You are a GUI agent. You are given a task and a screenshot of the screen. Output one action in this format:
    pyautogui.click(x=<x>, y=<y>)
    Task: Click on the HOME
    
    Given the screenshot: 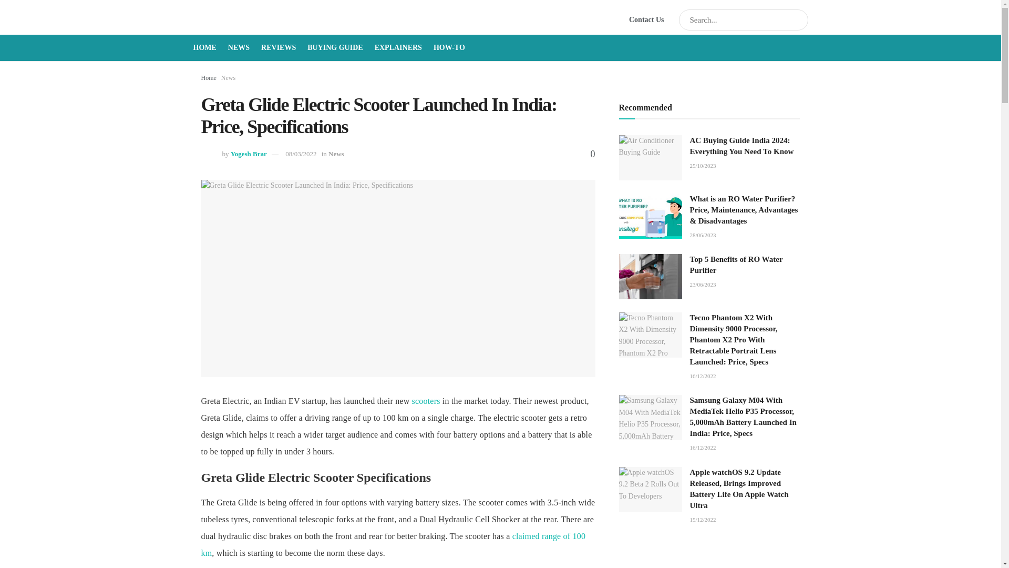 What is the action you would take?
    pyautogui.click(x=205, y=47)
    